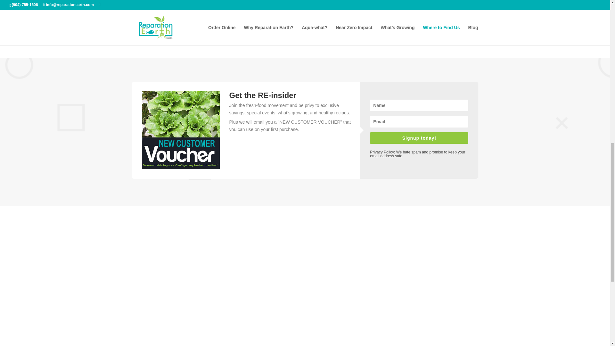 This screenshot has height=346, width=615. I want to click on EMAIL US TODAY, so click(343, 31).